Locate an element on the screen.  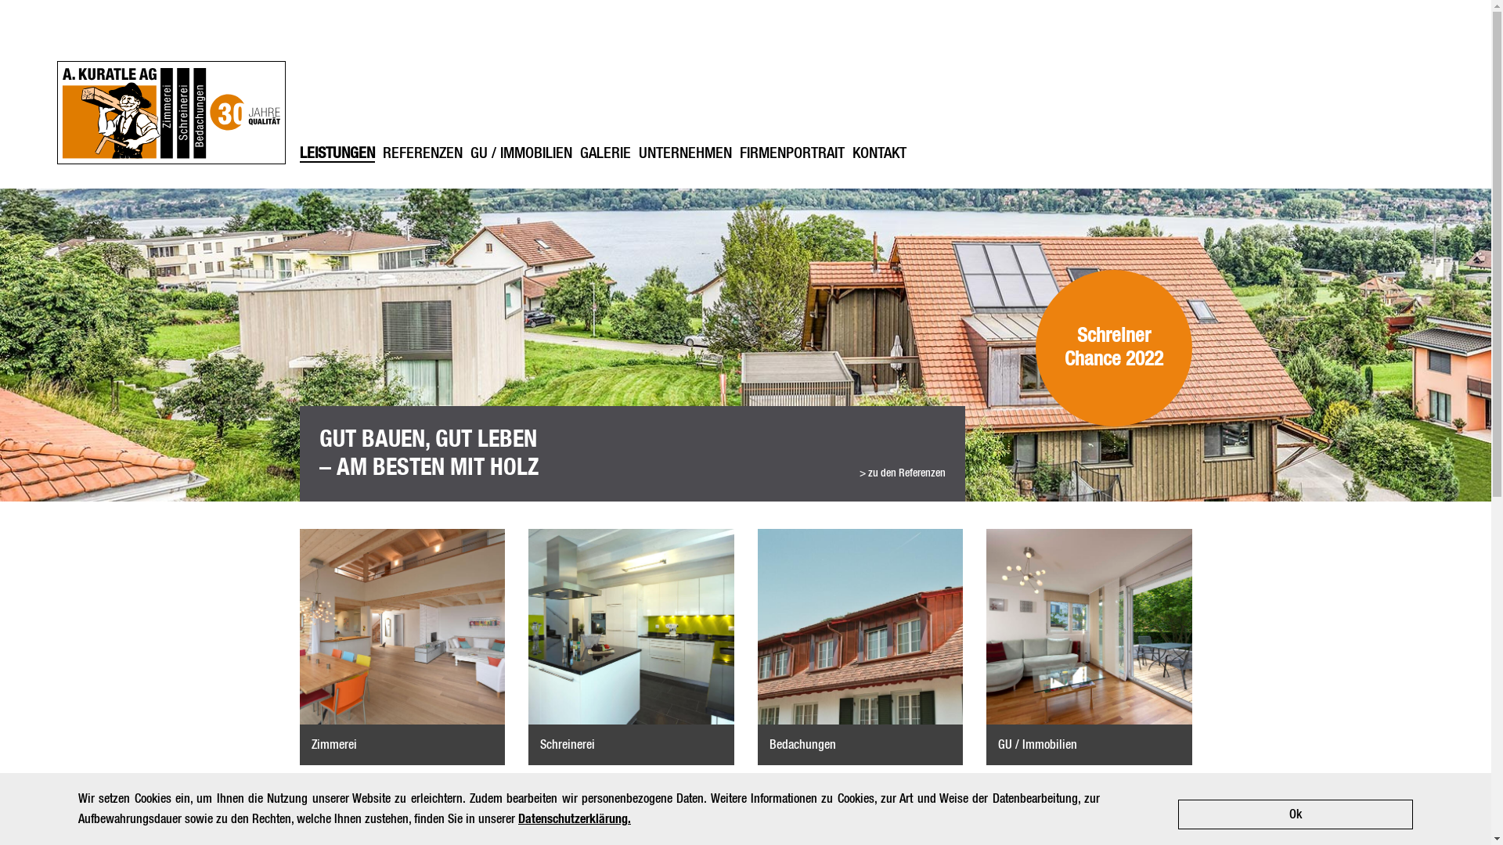
Zimmerei is located at coordinates (402, 647).